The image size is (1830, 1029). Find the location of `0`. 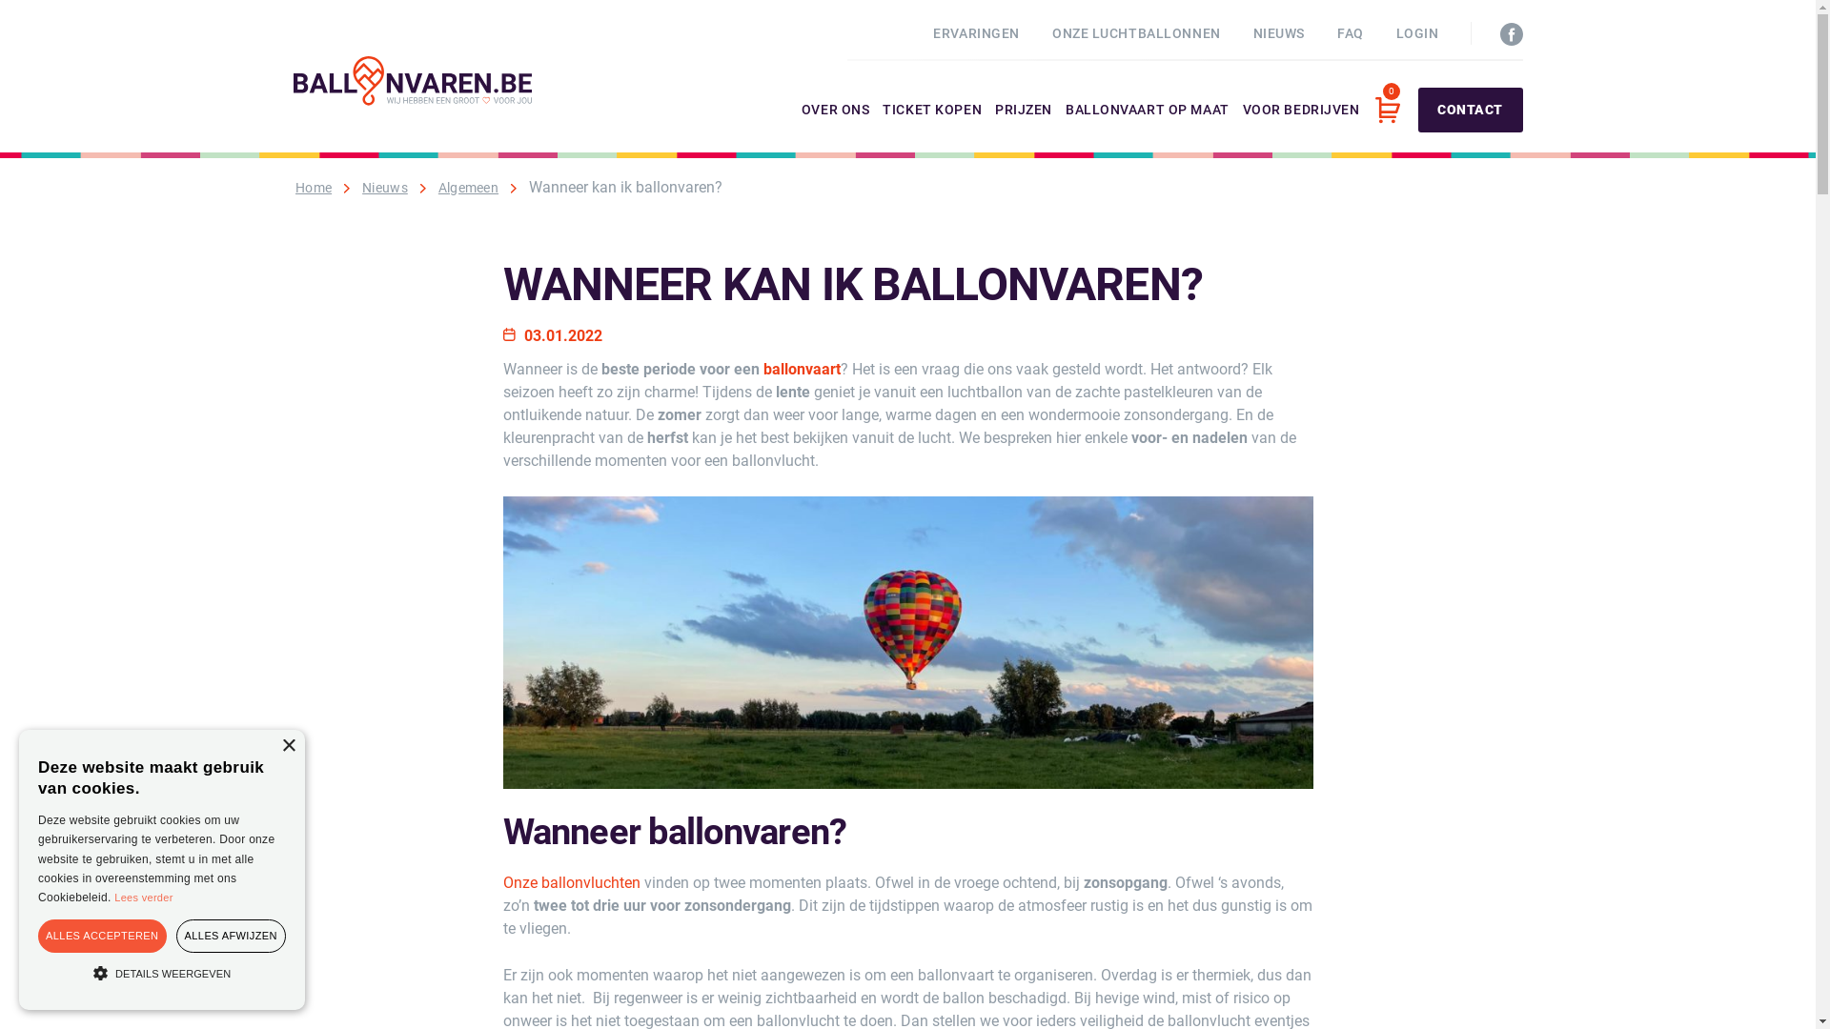

0 is located at coordinates (1387, 111).